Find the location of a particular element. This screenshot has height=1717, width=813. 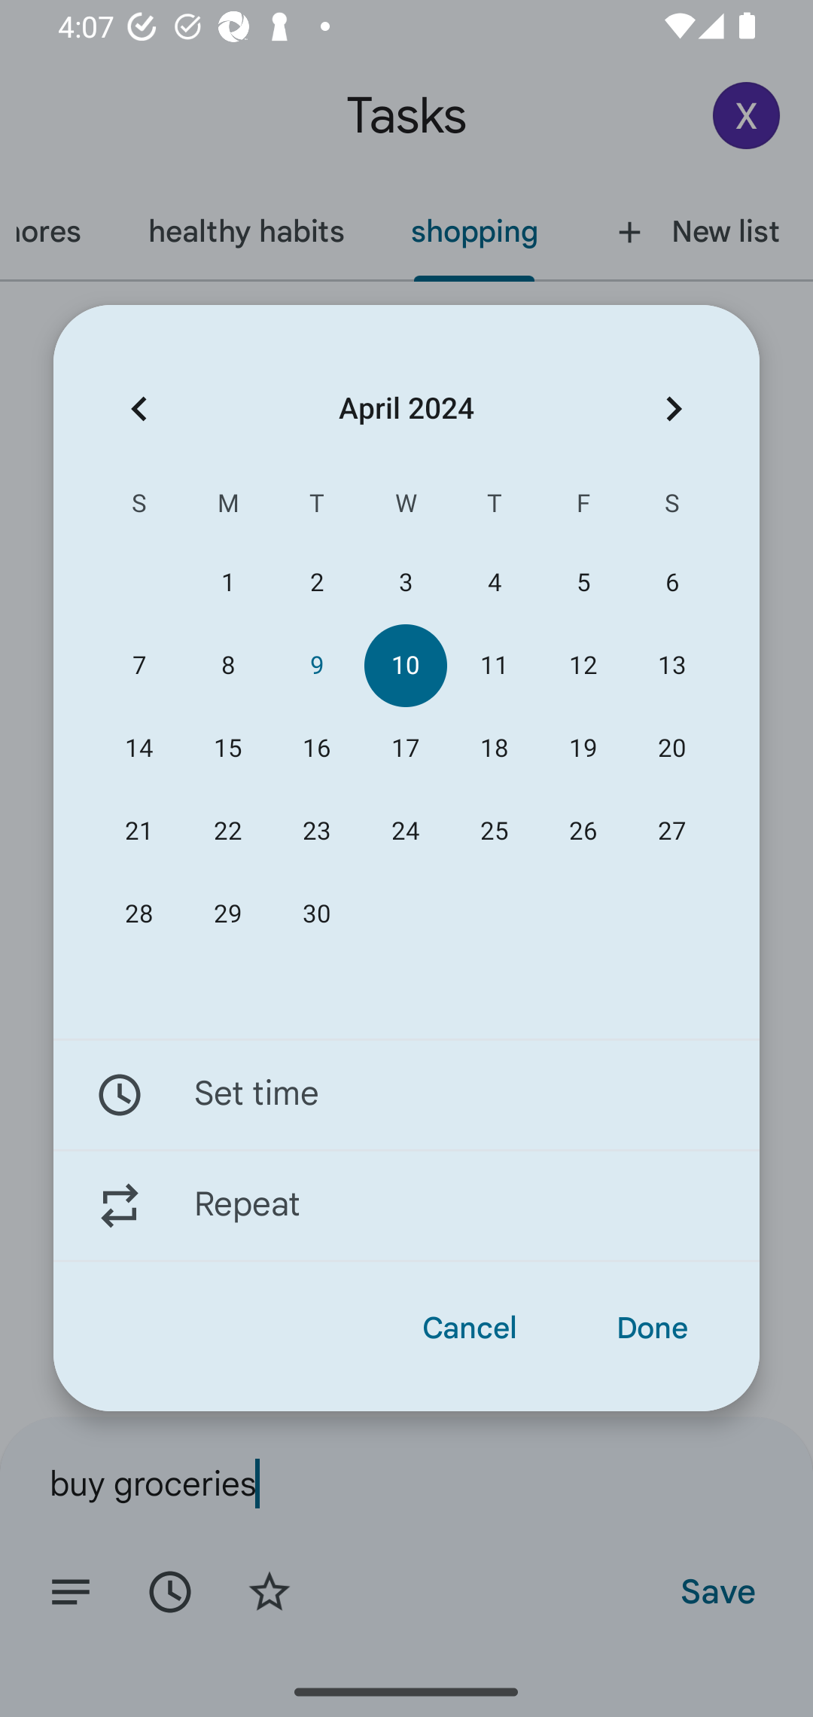

12 12 April 2024 is located at coordinates (583, 666).